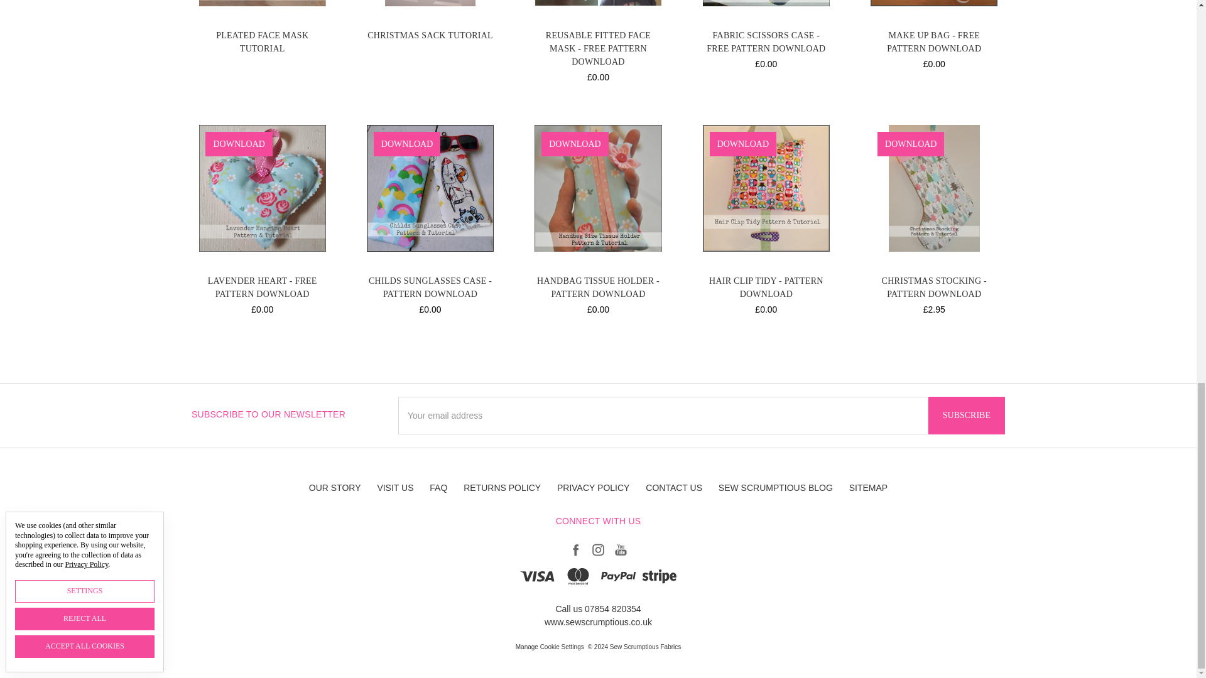  I want to click on Sew Scrumptious - Christmas Stocking - Pattern Download, so click(933, 188).